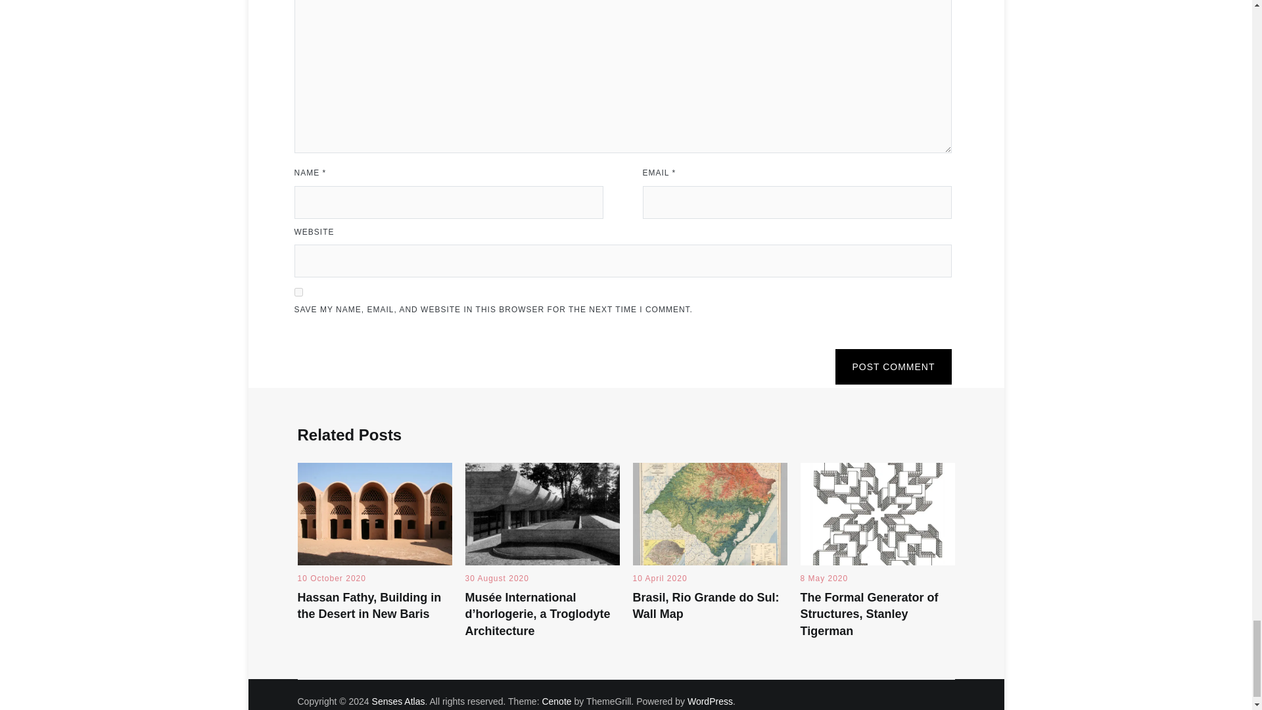 The image size is (1262, 710). I want to click on Senses Atlas, so click(398, 701).